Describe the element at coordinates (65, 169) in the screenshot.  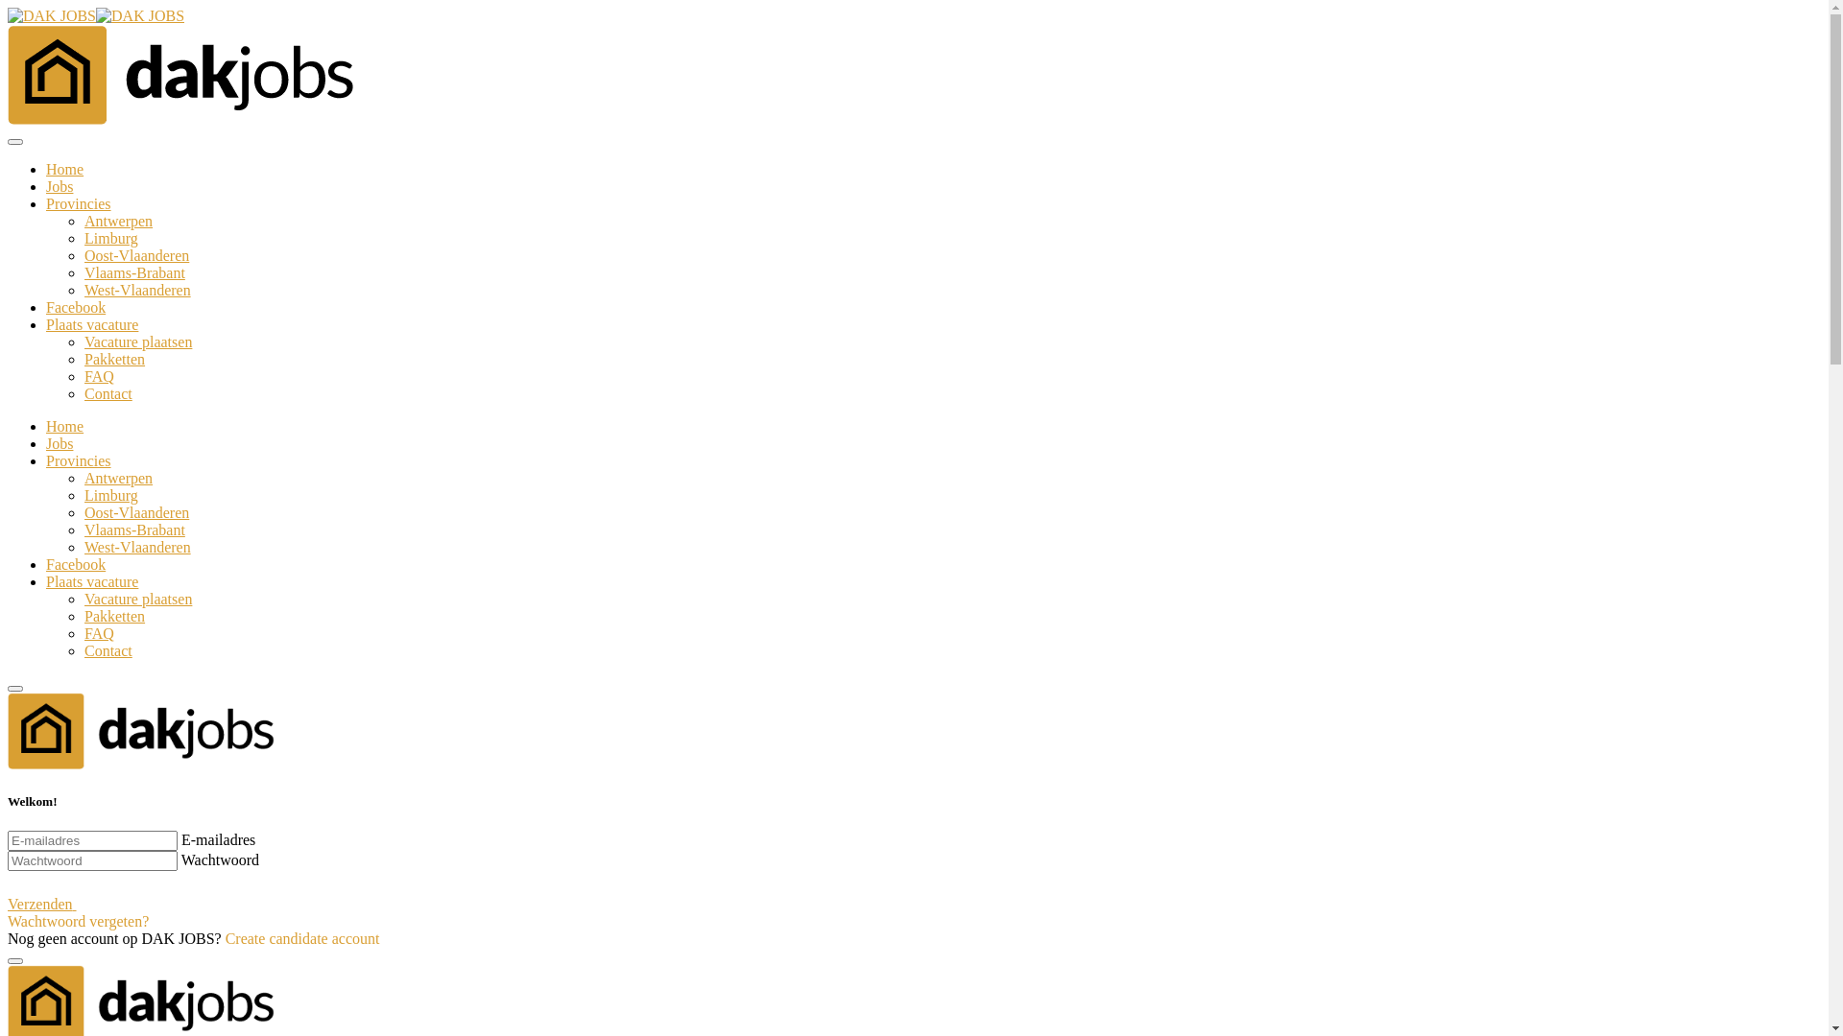
I see `Home` at that location.